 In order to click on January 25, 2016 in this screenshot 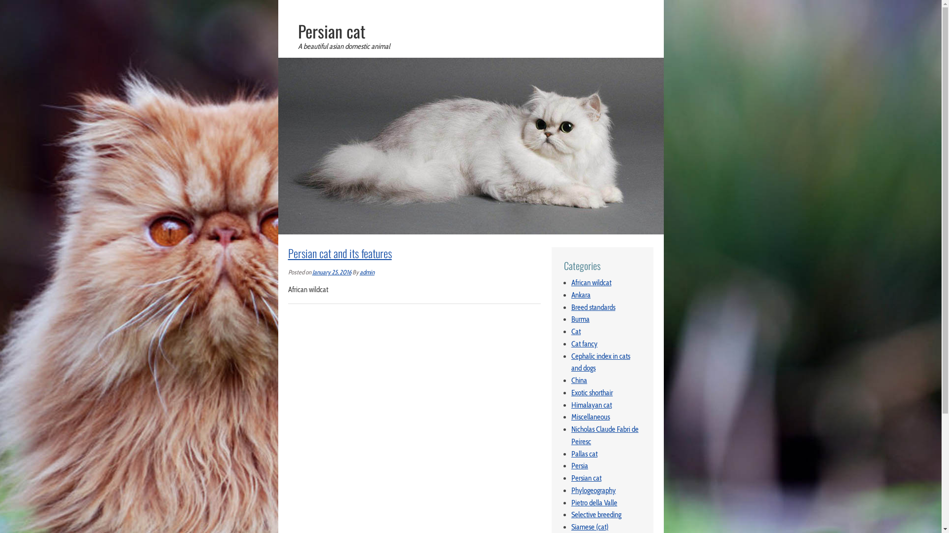, I will do `click(332, 272)`.